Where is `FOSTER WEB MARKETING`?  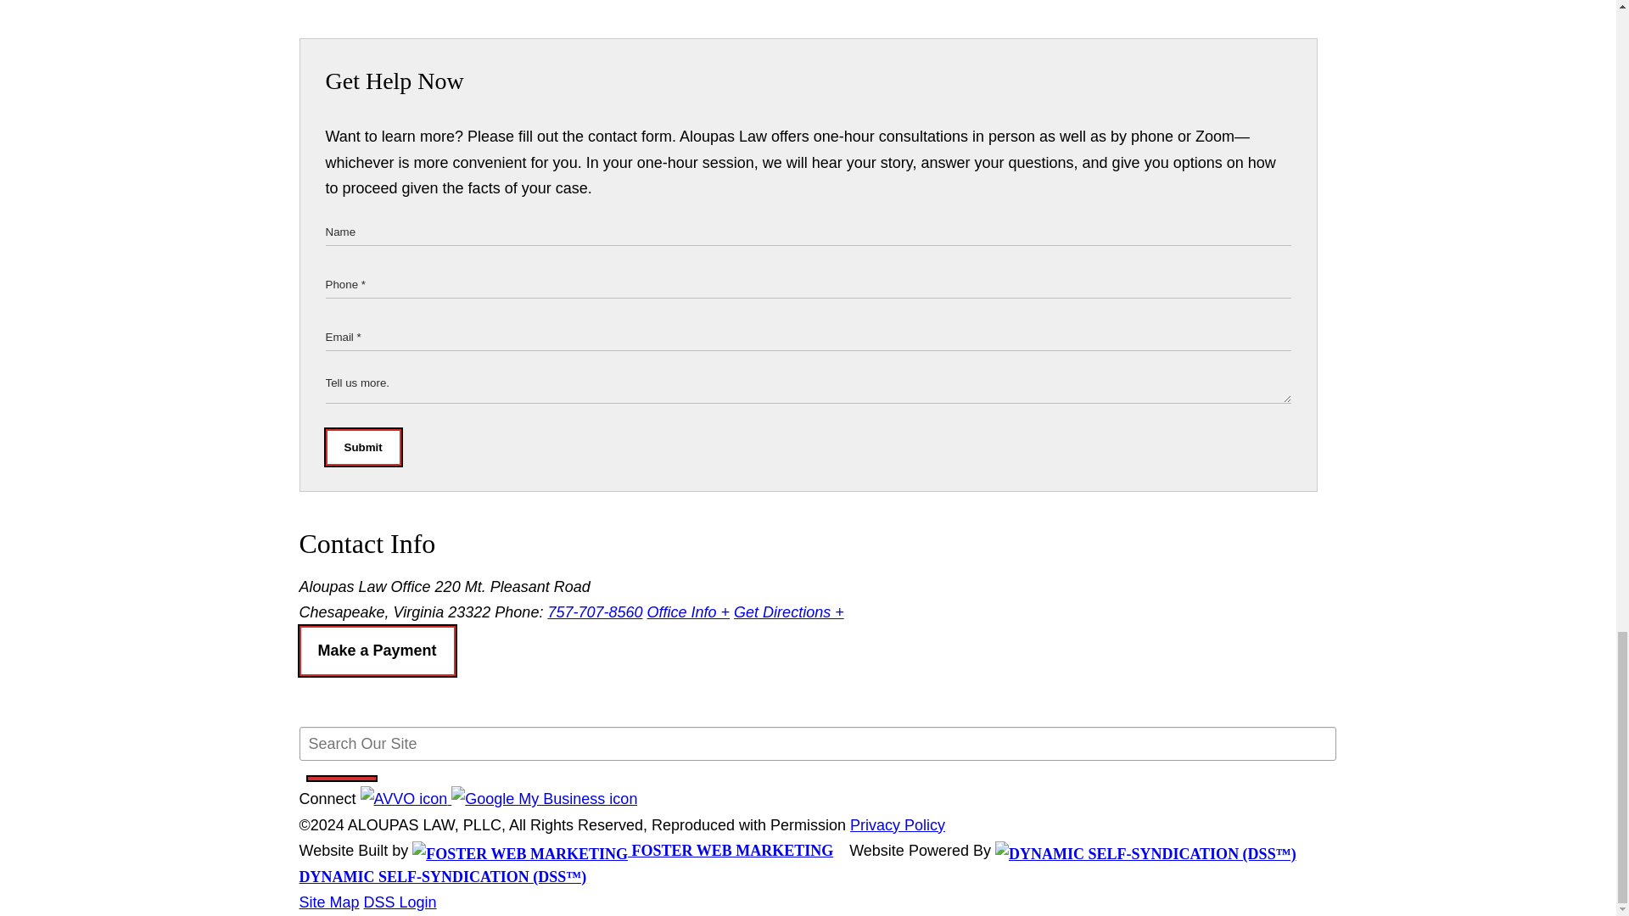 FOSTER WEB MARKETING is located at coordinates (622, 850).